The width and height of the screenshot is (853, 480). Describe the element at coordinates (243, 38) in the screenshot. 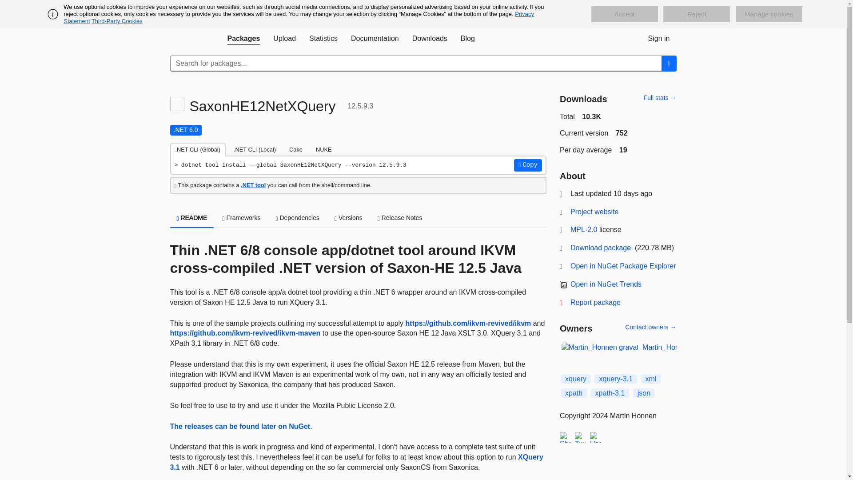

I see `Packages` at that location.